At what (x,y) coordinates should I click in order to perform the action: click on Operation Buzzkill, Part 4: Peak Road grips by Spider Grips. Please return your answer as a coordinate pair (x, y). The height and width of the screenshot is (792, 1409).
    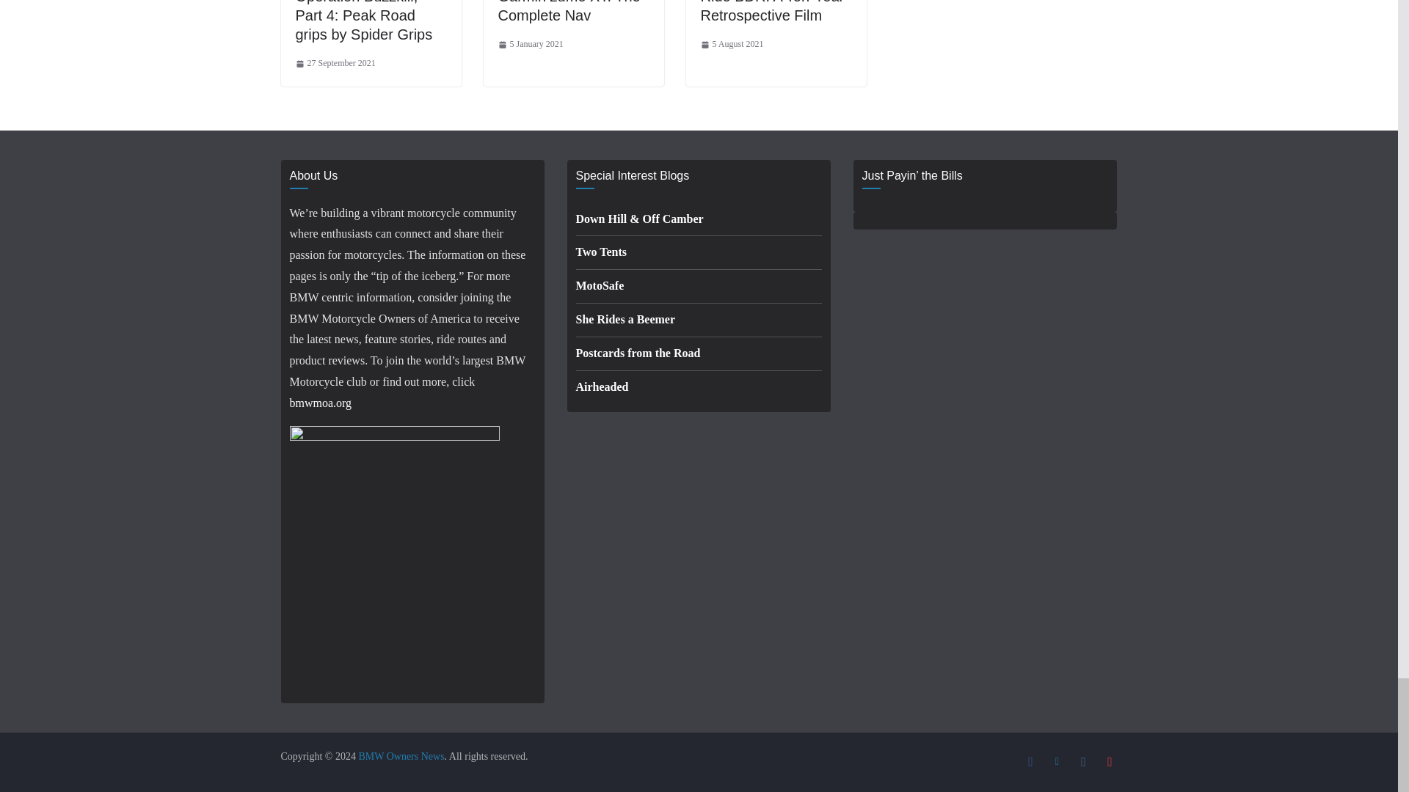
    Looking at the image, I should click on (363, 21).